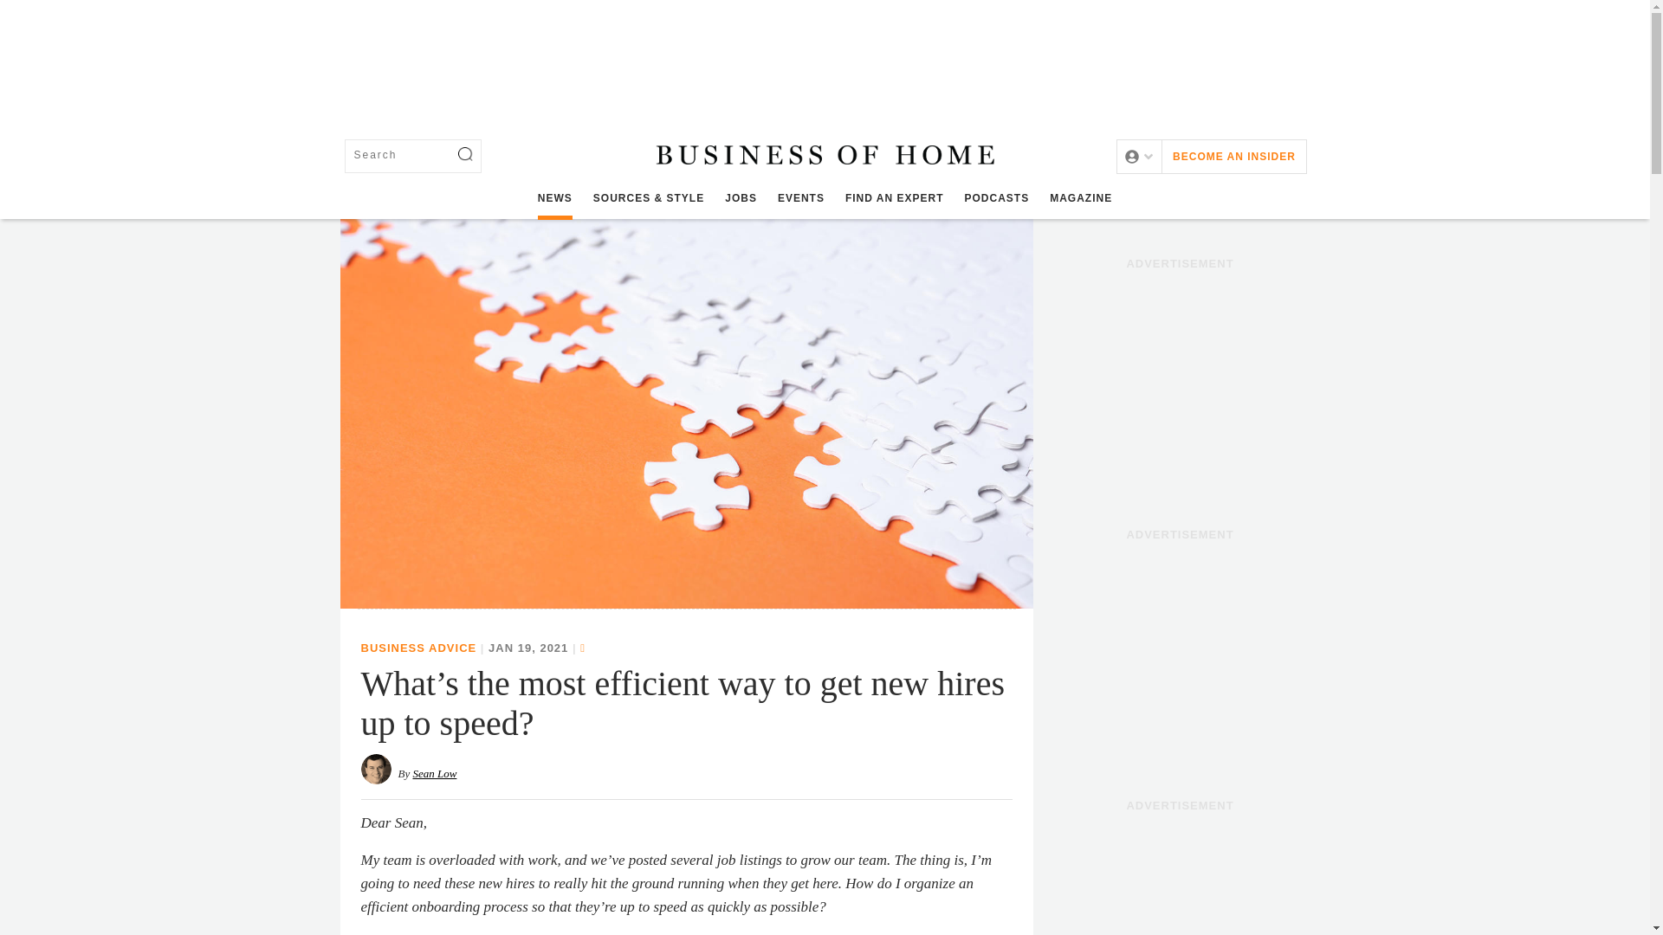 The image size is (1663, 935). What do you see at coordinates (824, 57) in the screenshot?
I see `3rd party ad content` at bounding box center [824, 57].